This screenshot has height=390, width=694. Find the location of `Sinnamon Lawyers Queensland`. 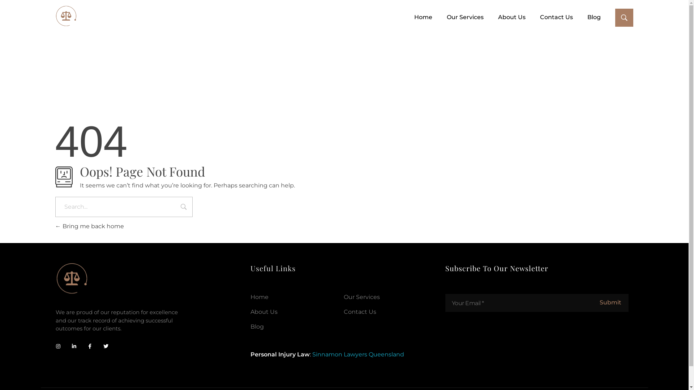

Sinnamon Lawyers Queensland is located at coordinates (358, 355).